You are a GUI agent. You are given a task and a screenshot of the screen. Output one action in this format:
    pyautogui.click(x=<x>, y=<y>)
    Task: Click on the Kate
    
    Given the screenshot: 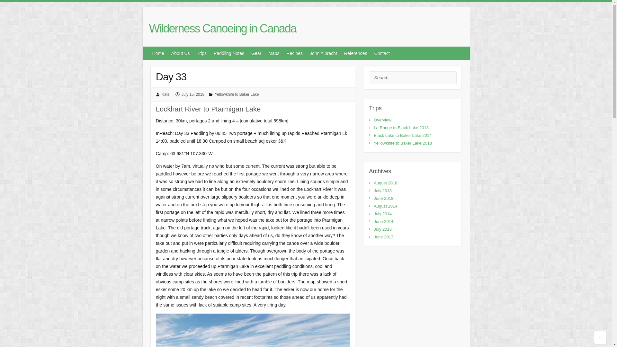 What is the action you would take?
    pyautogui.click(x=166, y=94)
    